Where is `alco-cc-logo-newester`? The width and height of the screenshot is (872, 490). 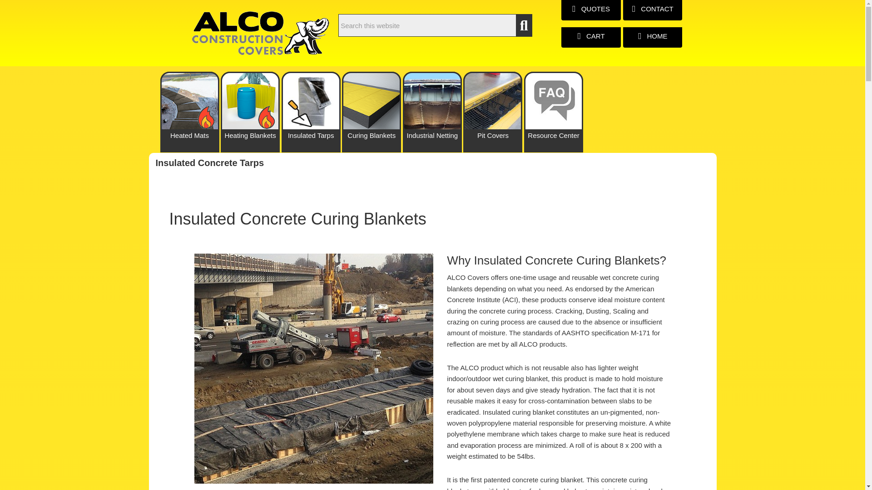
alco-cc-logo-newester is located at coordinates (261, 33).